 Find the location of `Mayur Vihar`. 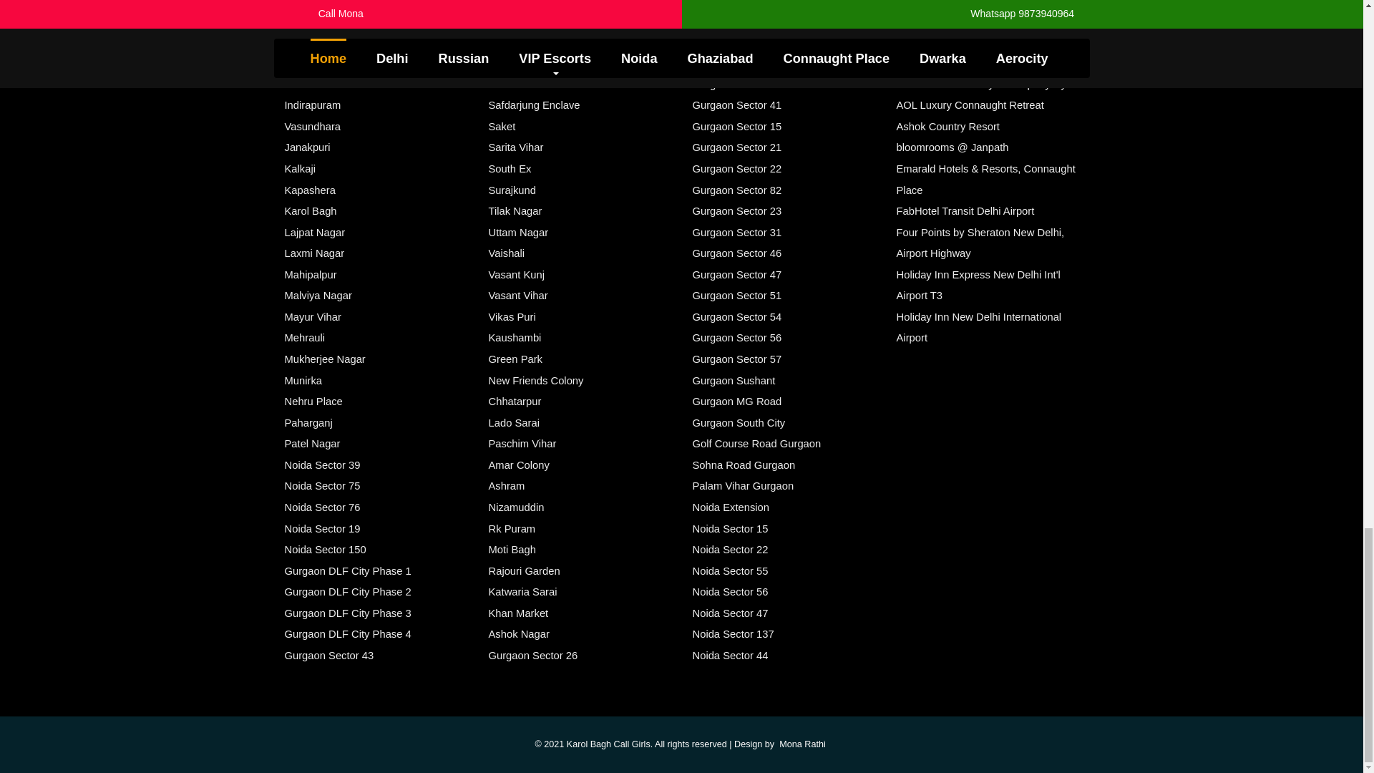

Mayur Vihar is located at coordinates (312, 317).